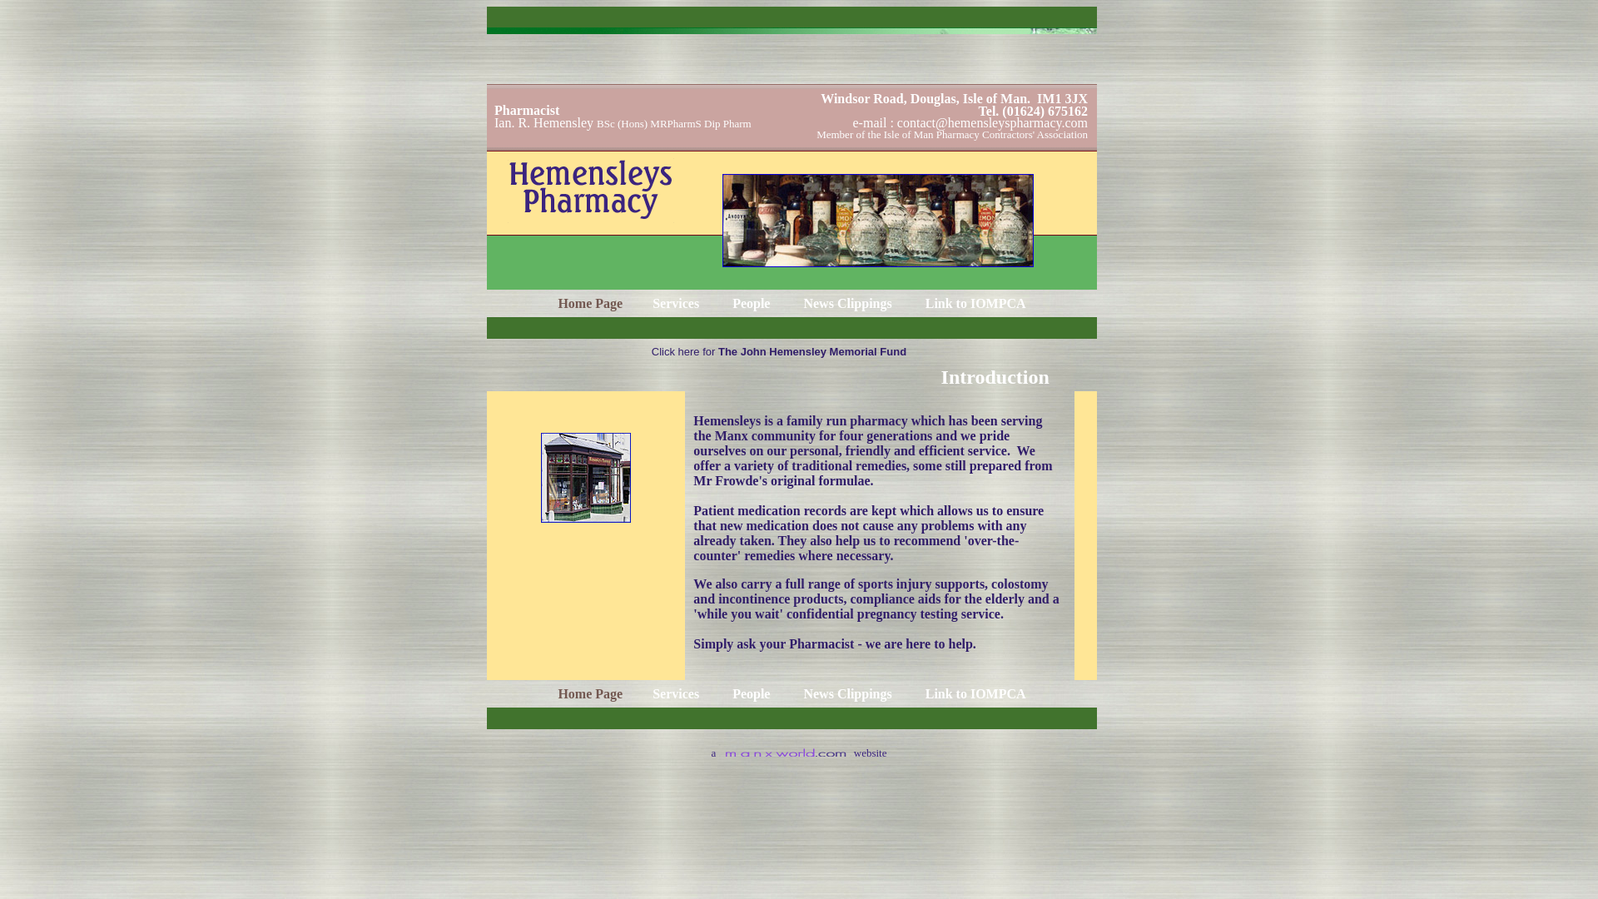  Describe the element at coordinates (779, 350) in the screenshot. I see `Click here for The John Hemensley Memorial Fund` at that location.